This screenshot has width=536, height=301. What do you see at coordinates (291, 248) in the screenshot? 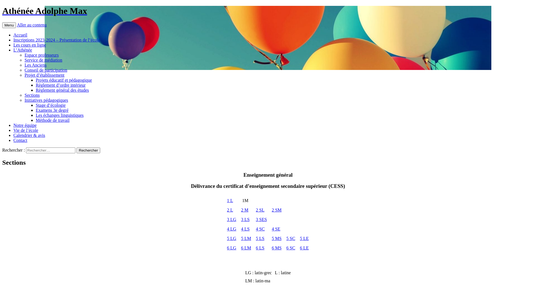
I see `6 SC` at bounding box center [291, 248].